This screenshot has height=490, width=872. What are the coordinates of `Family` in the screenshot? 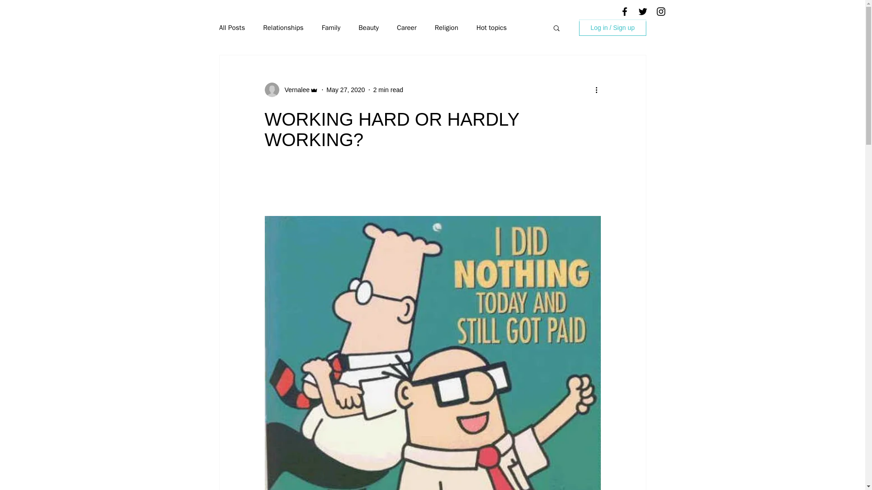 It's located at (331, 28).